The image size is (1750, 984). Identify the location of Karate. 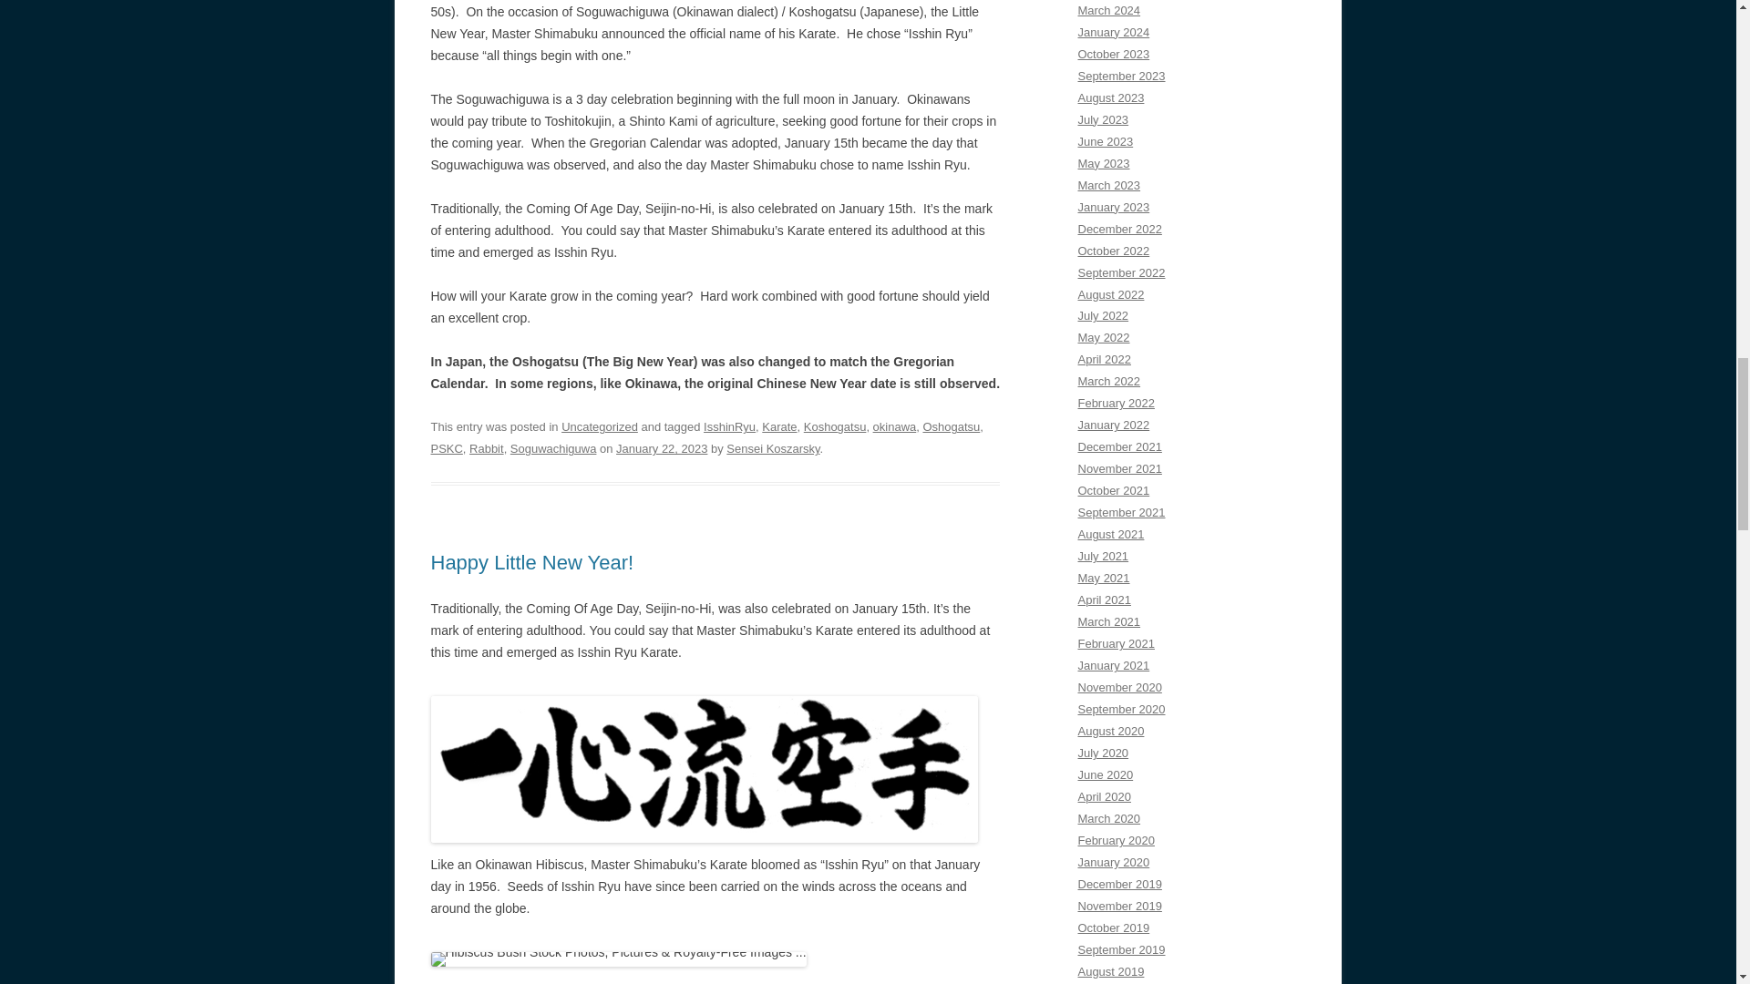
(778, 426).